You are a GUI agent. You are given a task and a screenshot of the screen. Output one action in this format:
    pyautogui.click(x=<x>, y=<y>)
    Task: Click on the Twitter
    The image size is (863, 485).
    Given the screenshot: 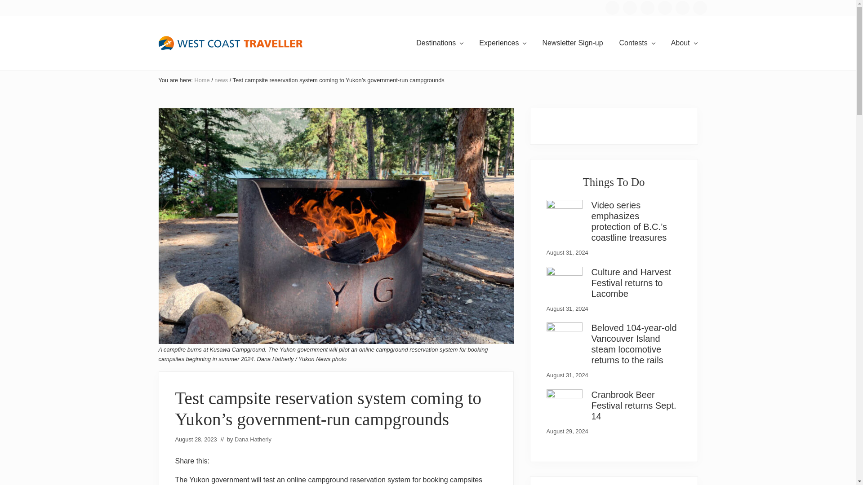 What is the action you would take?
    pyautogui.click(x=665, y=8)
    